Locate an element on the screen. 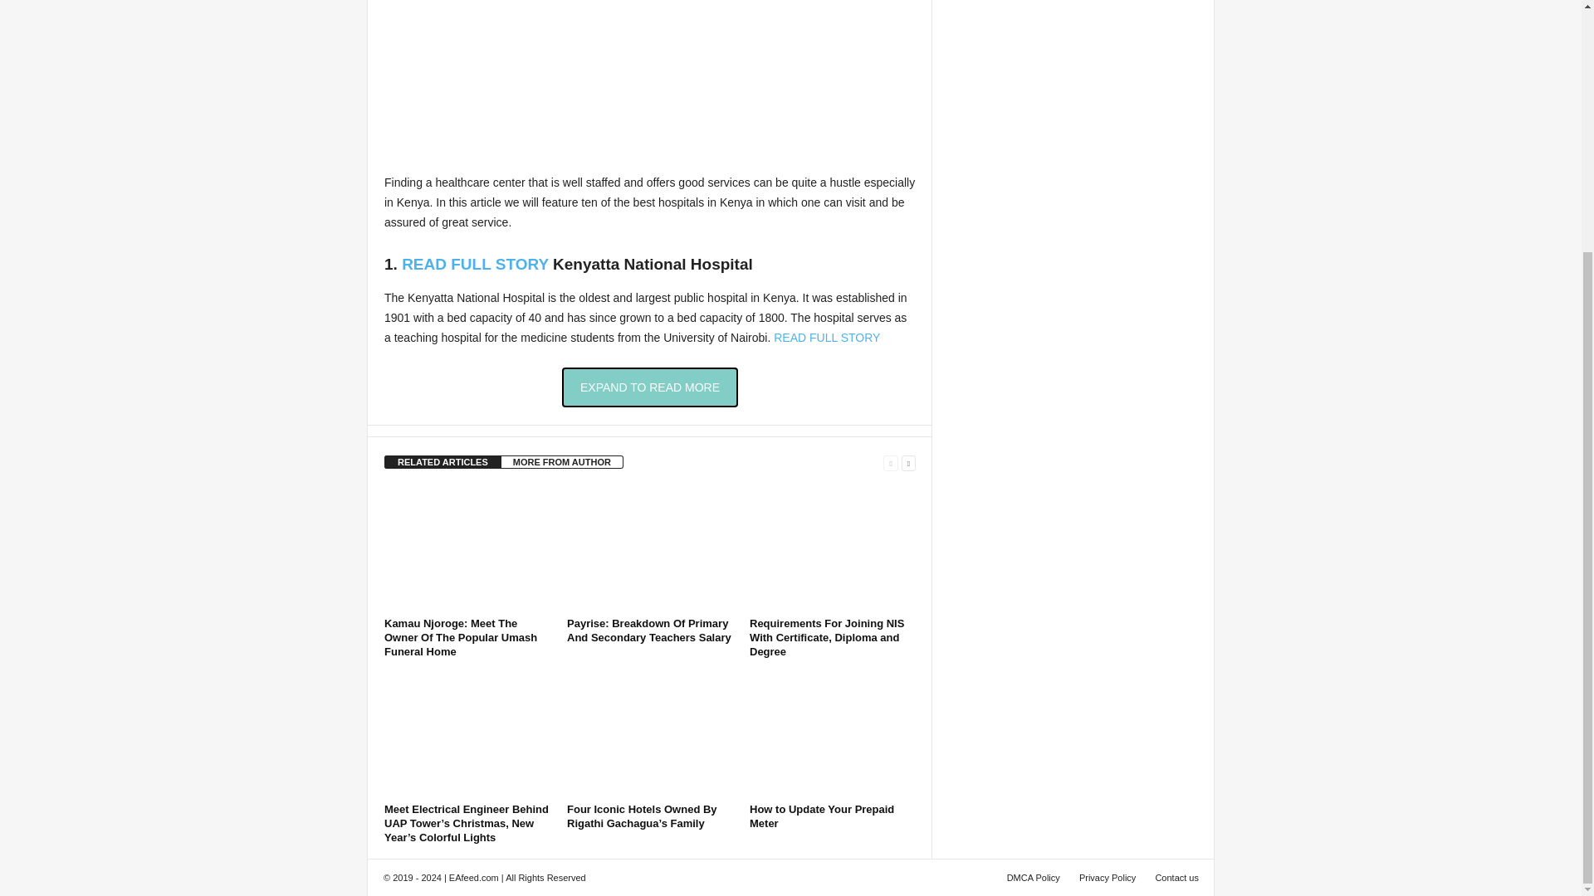 This screenshot has height=896, width=1594. Payrise: Breakdown Of Primary And Secondary Teachers Salary is located at coordinates (649, 631).